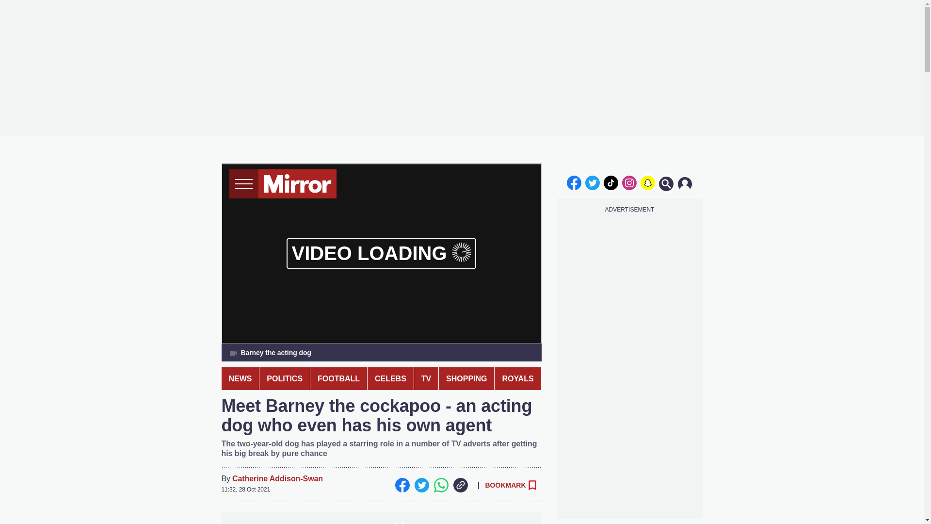 Image resolution: width=931 pixels, height=524 pixels. Describe the element at coordinates (593, 182) in the screenshot. I see `twitter` at that location.